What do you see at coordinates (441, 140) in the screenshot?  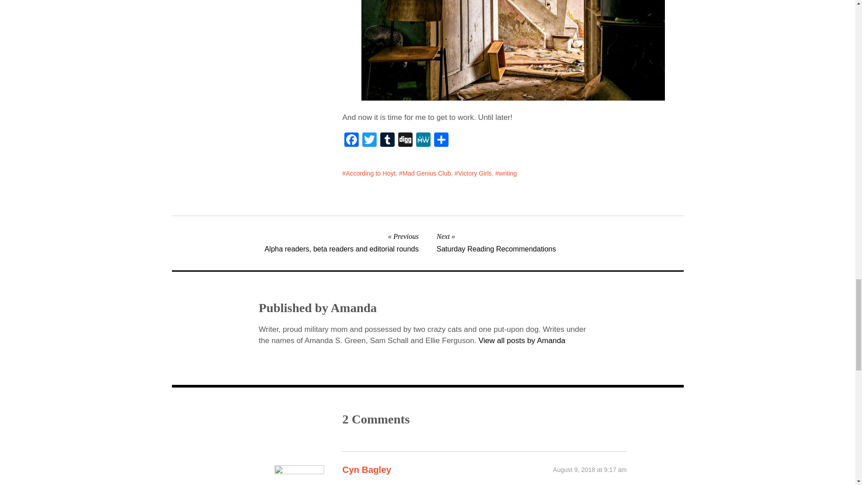 I see `Share` at bounding box center [441, 140].